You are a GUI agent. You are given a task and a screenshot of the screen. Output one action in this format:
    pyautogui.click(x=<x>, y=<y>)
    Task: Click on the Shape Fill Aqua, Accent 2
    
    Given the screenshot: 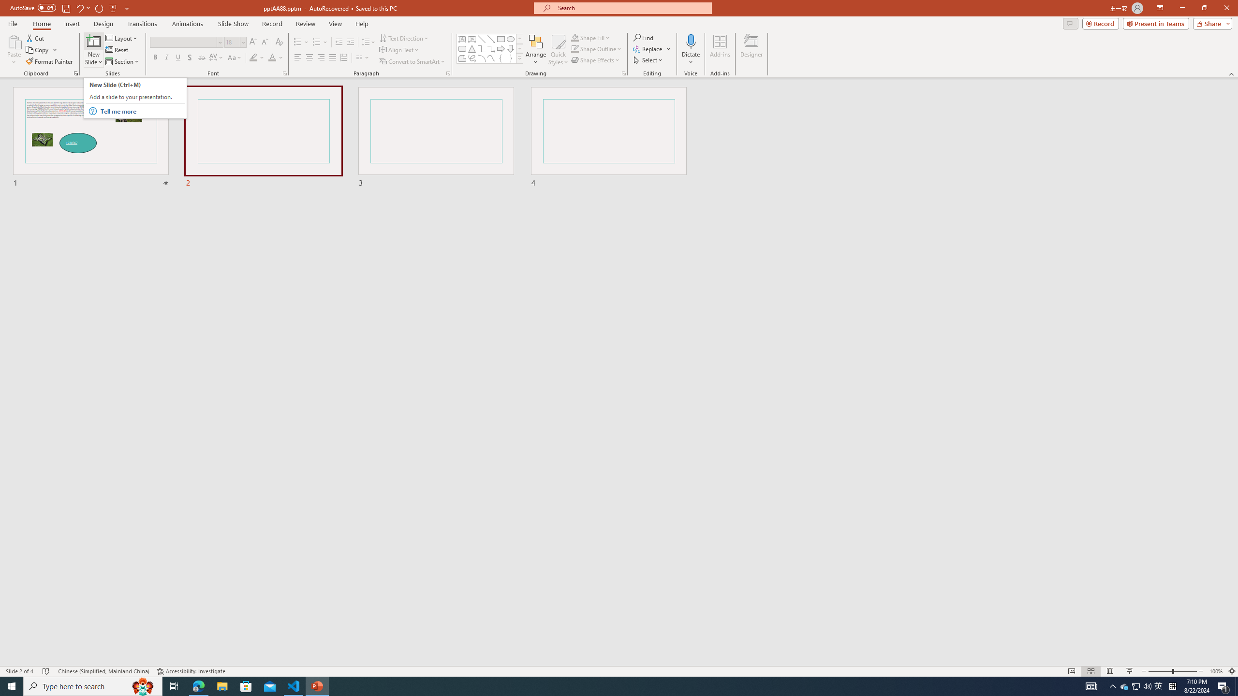 What is the action you would take?
    pyautogui.click(x=575, y=38)
    